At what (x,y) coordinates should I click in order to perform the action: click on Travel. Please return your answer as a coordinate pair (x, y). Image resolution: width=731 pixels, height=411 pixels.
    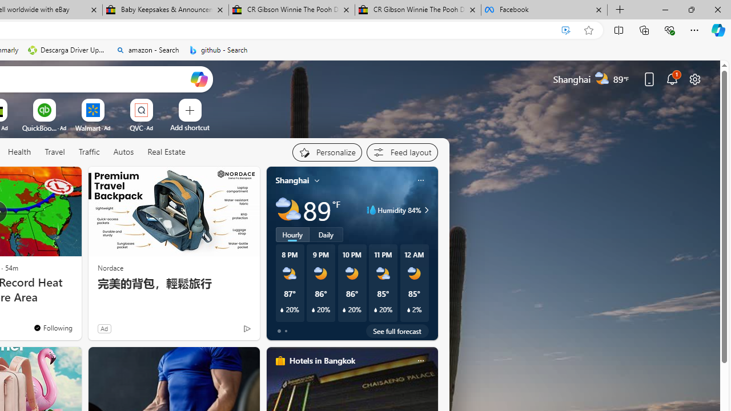
    Looking at the image, I should click on (55, 152).